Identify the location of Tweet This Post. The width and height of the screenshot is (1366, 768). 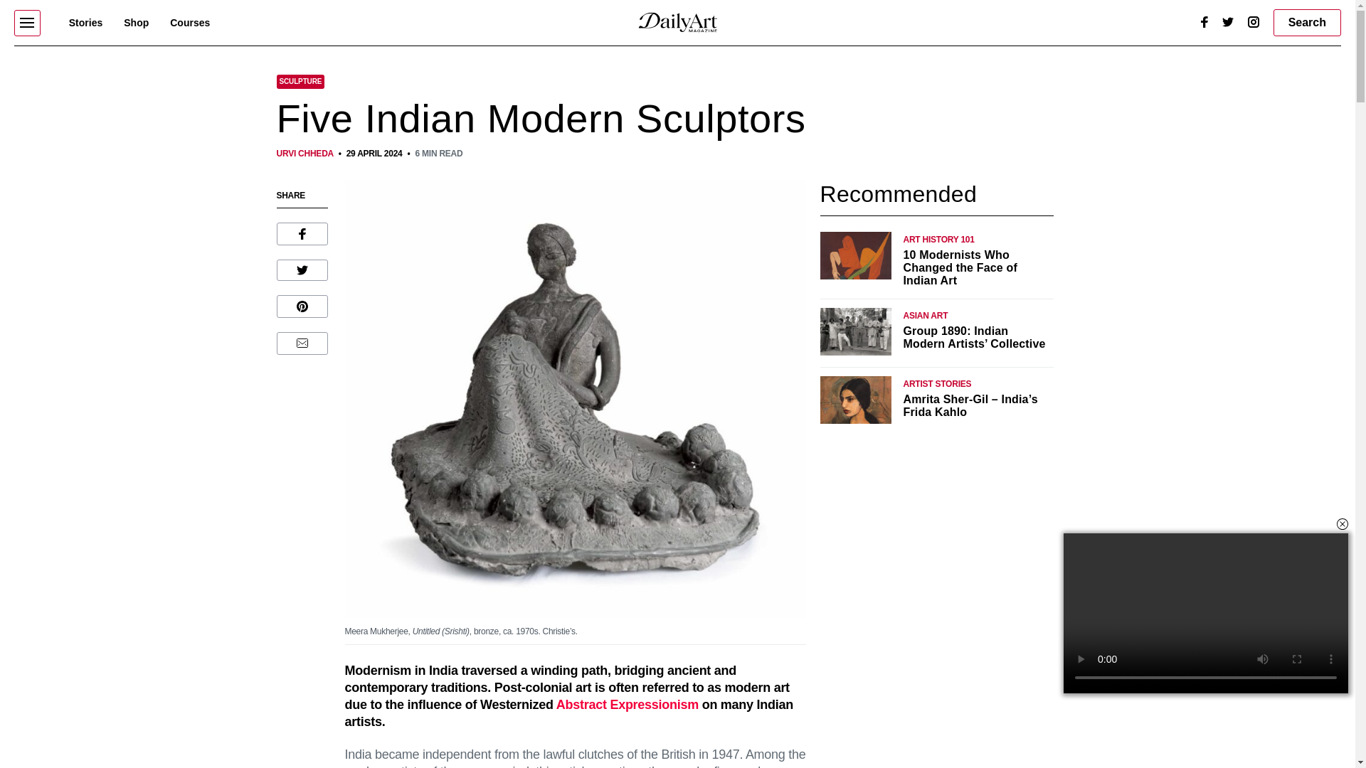
(302, 270).